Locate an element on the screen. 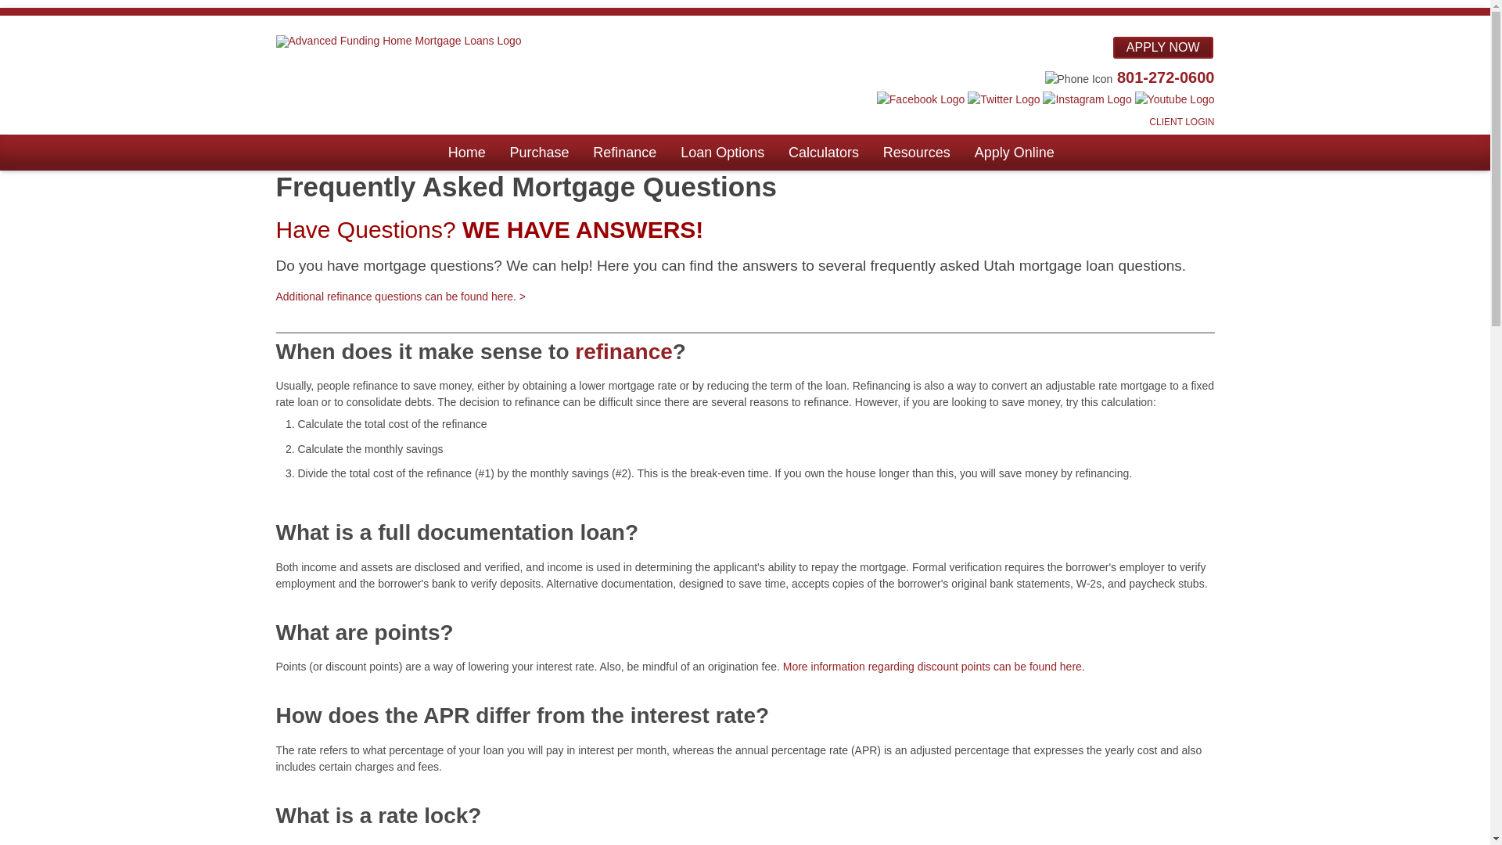 This screenshot has width=1502, height=845. CLIENT LOGIN is located at coordinates (1181, 120).